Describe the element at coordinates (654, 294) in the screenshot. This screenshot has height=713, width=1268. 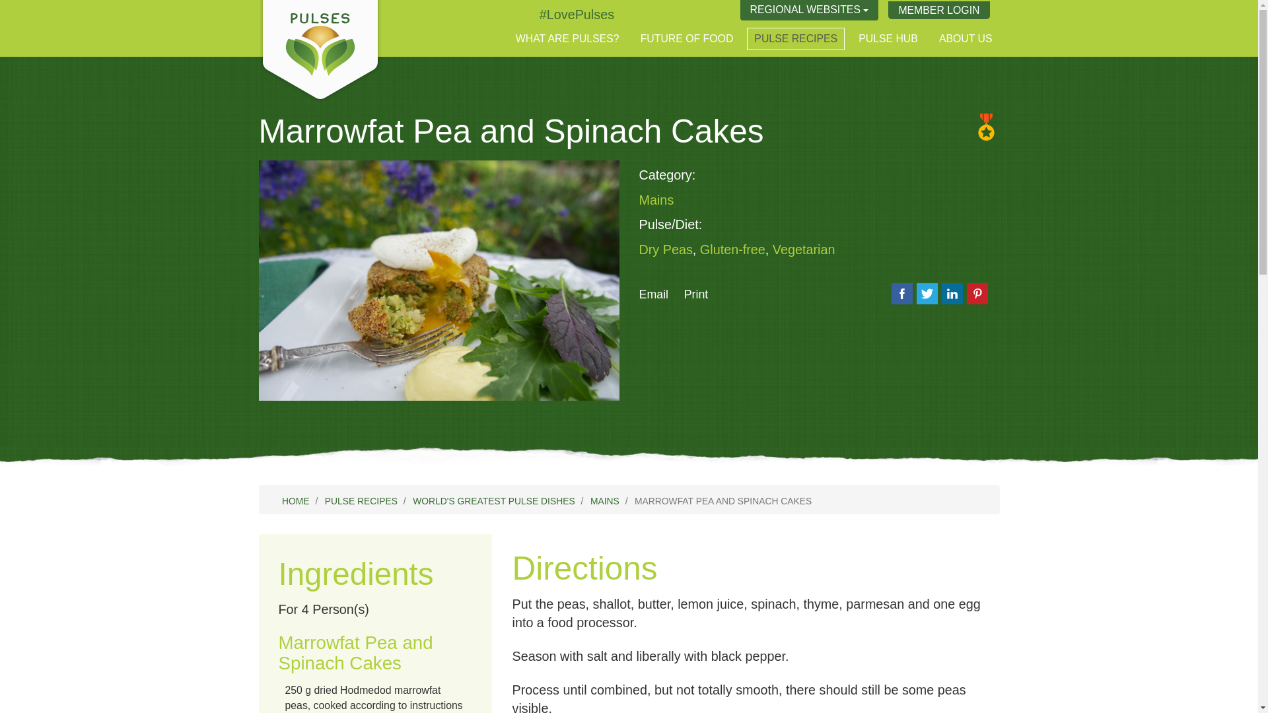
I see `Email` at that location.